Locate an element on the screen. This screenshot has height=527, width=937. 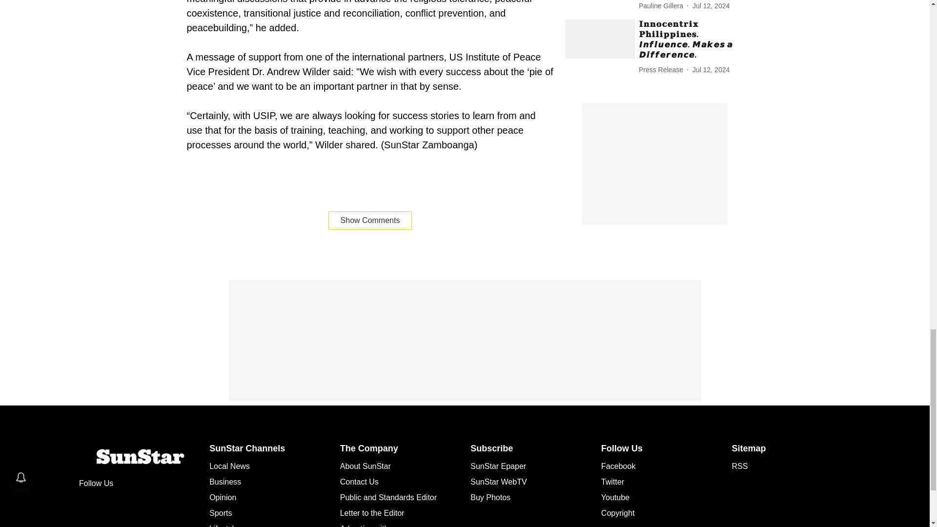
2024-07-12 02:00 is located at coordinates (711, 70).